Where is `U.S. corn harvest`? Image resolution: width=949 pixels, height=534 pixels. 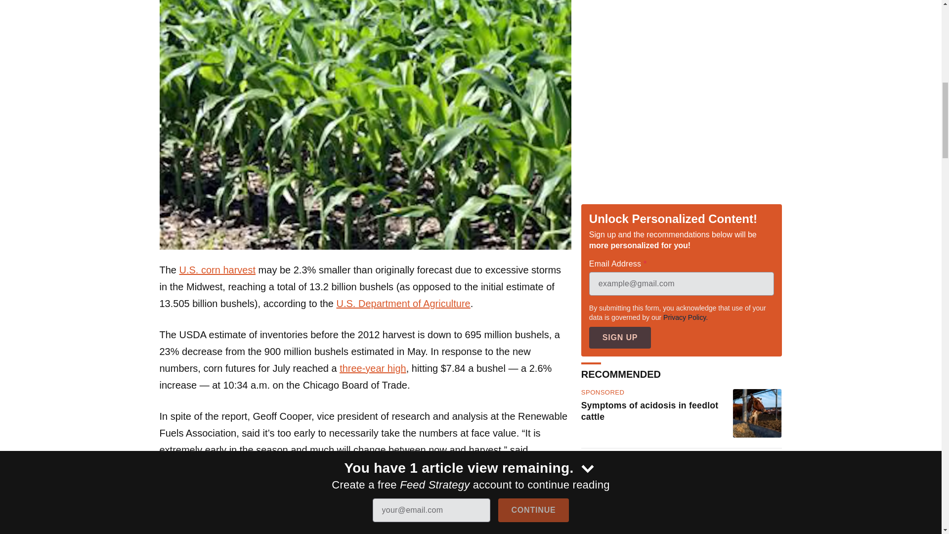
U.S. corn harvest is located at coordinates (217, 270).